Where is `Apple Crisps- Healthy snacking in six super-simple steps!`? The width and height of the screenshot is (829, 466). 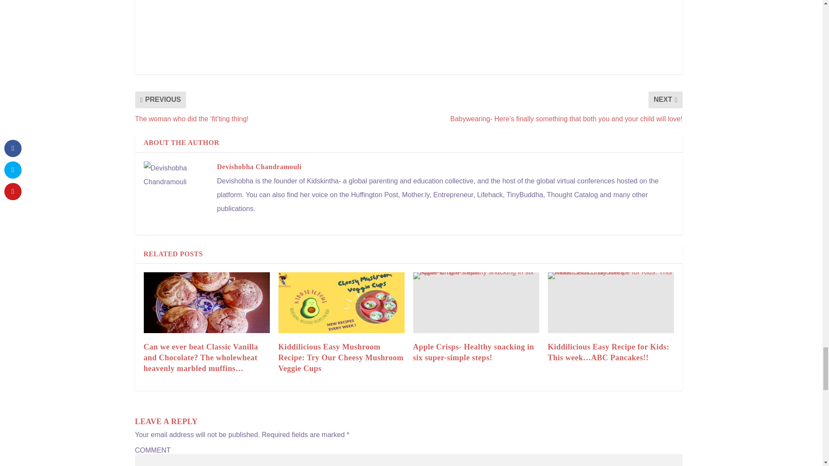 Apple Crisps- Healthy snacking in six super-simple steps! is located at coordinates (476, 302).